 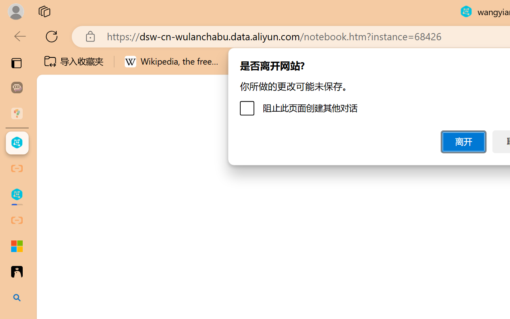 I want to click on Run and Debug (Ctrl+Shift+D), so click(x=54, y=276).